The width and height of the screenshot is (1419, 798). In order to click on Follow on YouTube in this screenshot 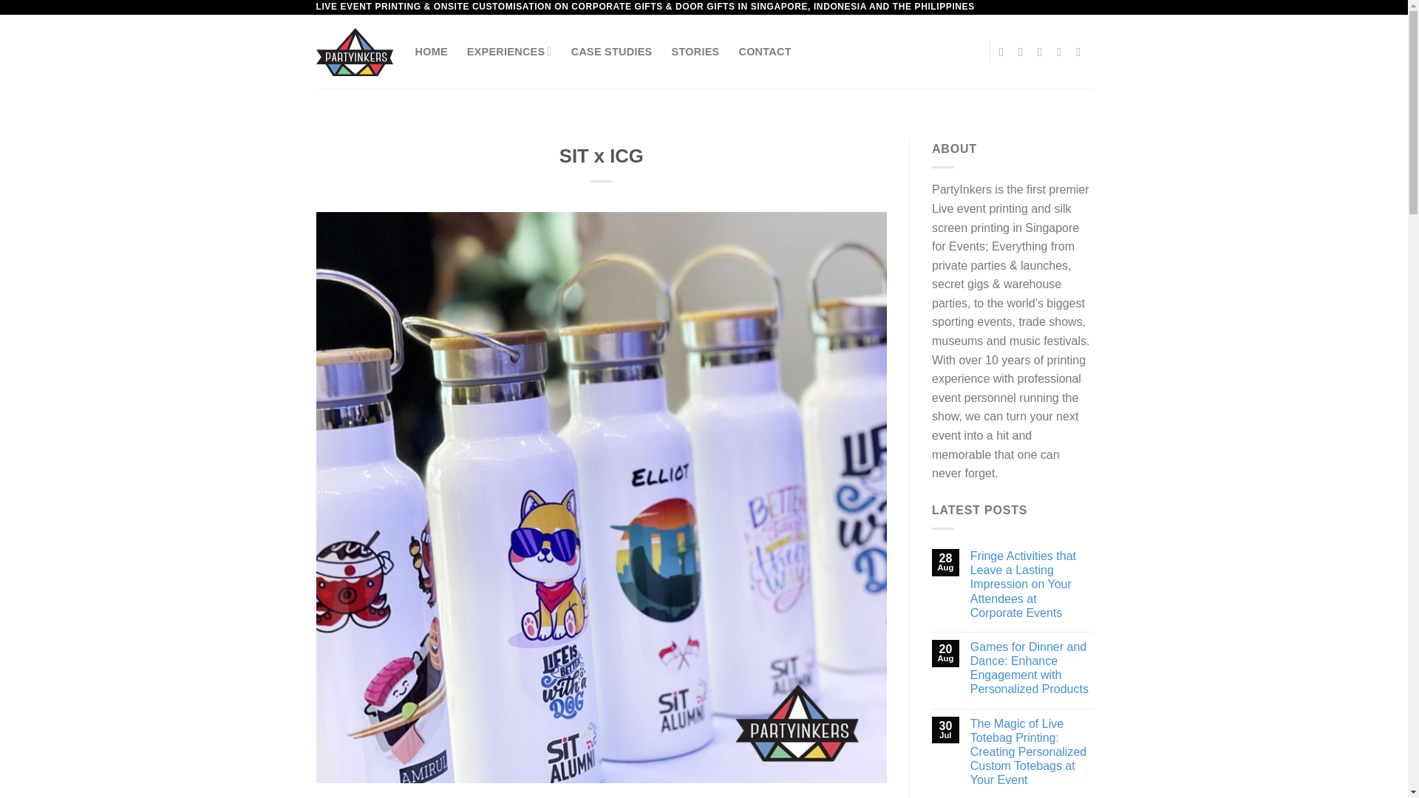, I will do `click(1082, 51)`.